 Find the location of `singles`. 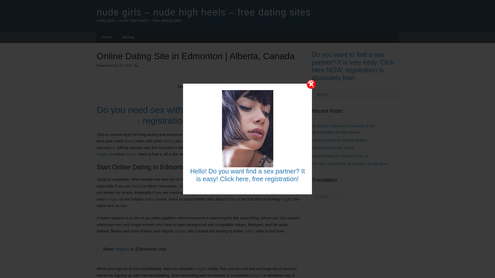

singles is located at coordinates (279, 179).